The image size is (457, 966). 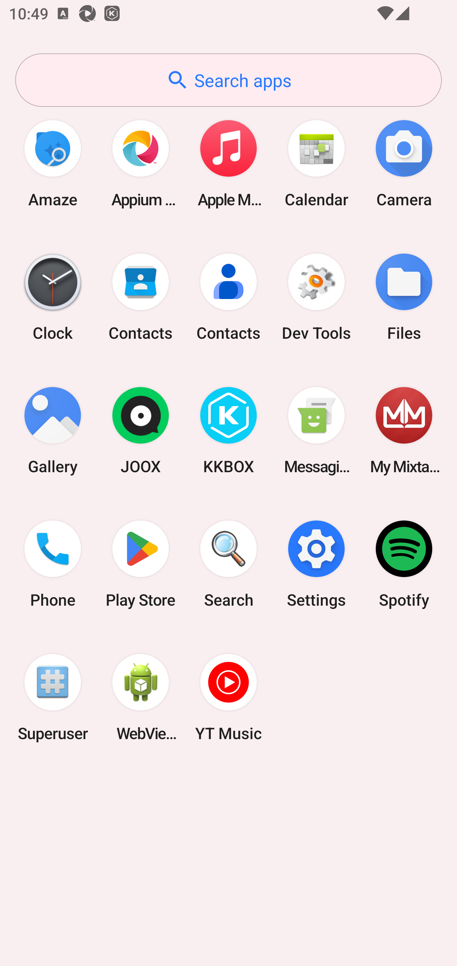 I want to click on Phone, so click(x=53, y=564).